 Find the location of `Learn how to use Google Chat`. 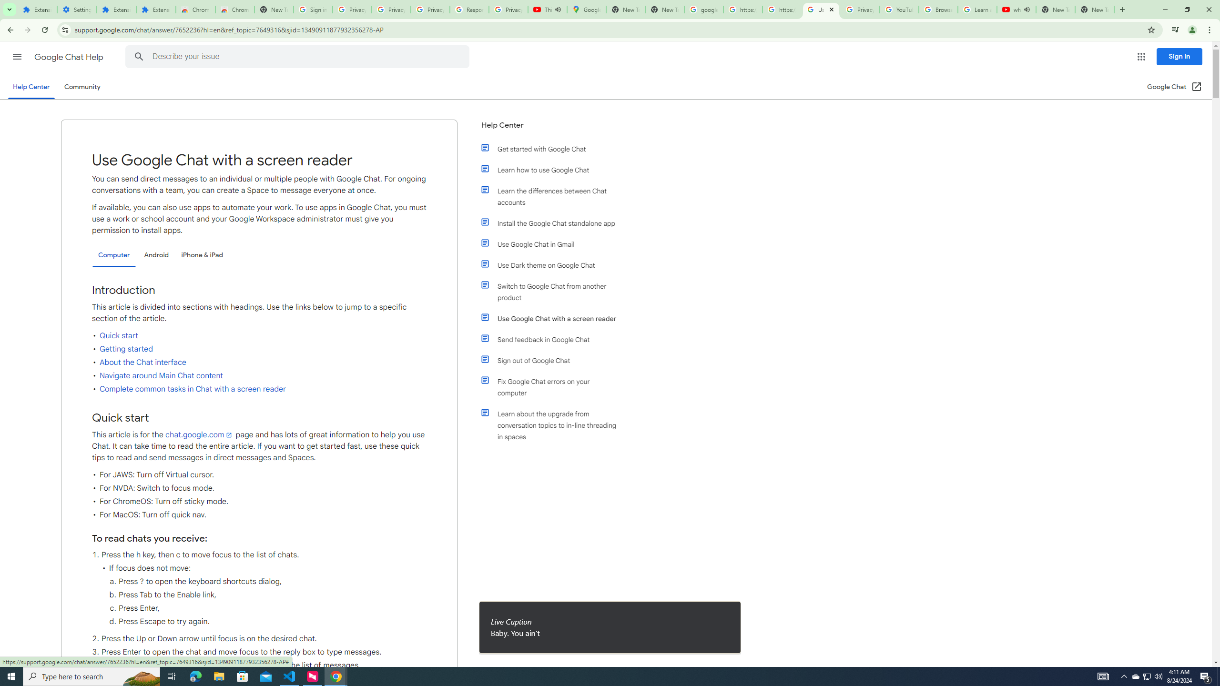

Learn how to use Google Chat is located at coordinates (554, 170).